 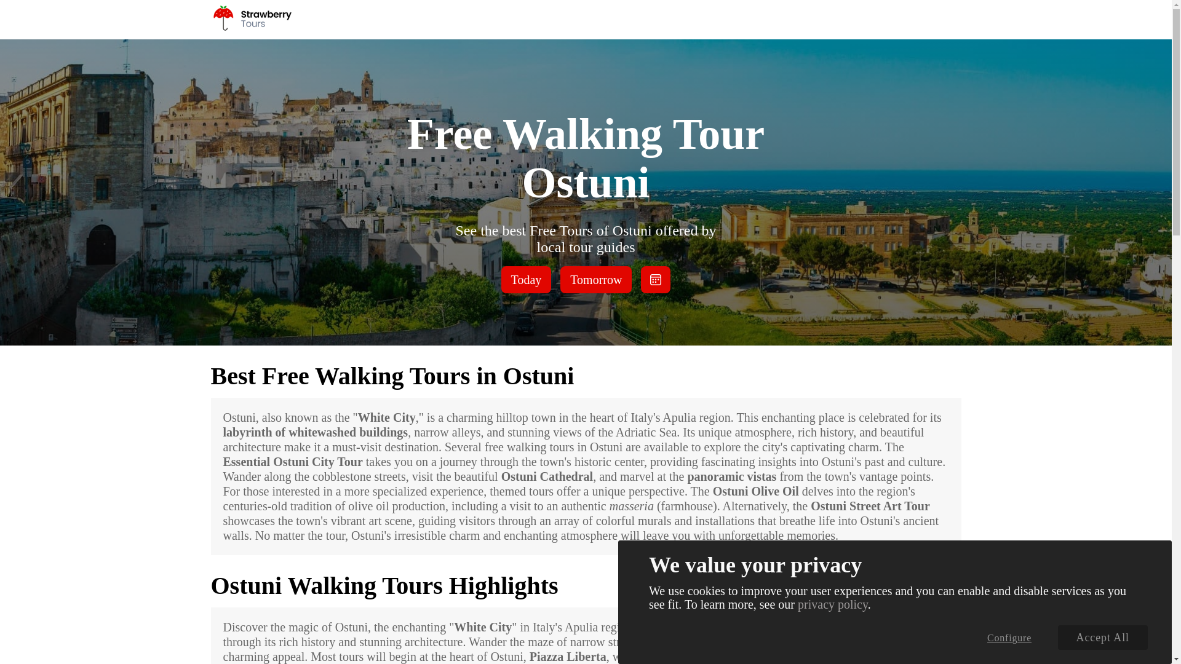 What do you see at coordinates (526, 280) in the screenshot?
I see `Today` at bounding box center [526, 280].